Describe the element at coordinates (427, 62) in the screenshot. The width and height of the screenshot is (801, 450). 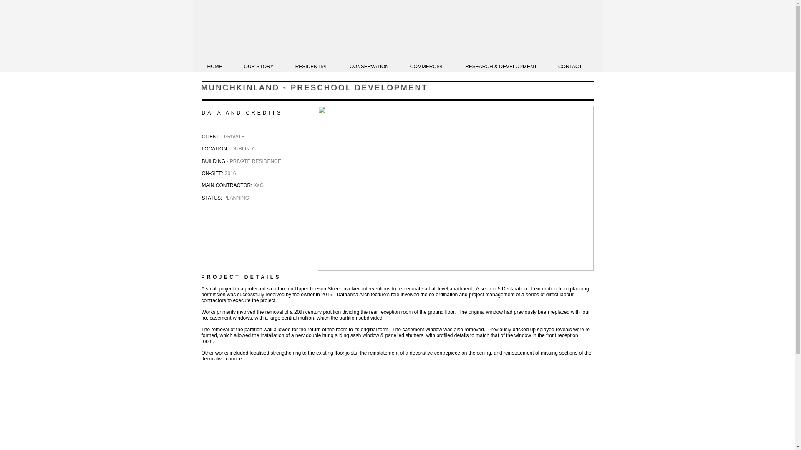
I see `COMMERCIAL` at that location.